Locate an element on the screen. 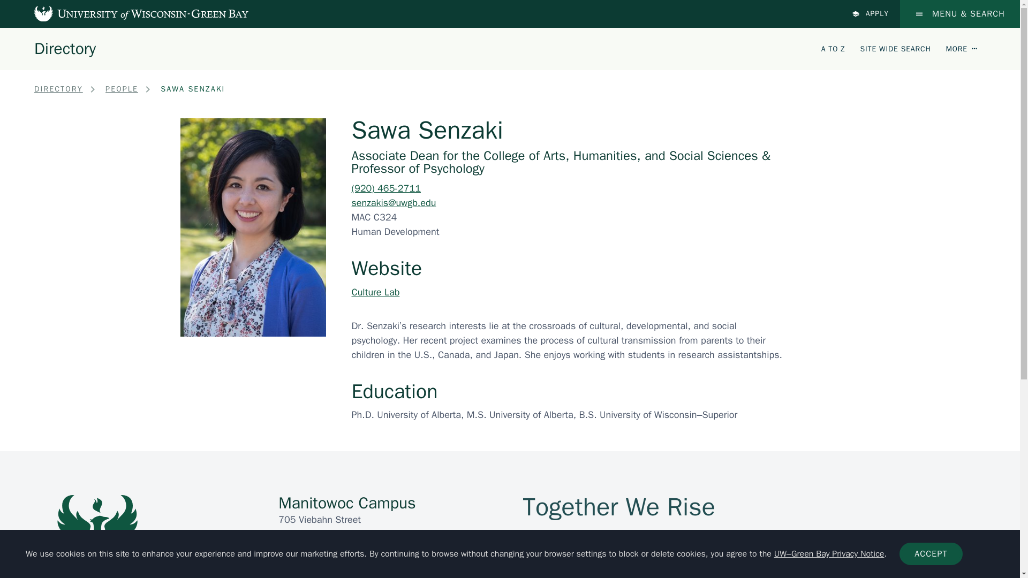 The width and height of the screenshot is (1028, 578). SITE WIDE SEARCH is located at coordinates (896, 48).